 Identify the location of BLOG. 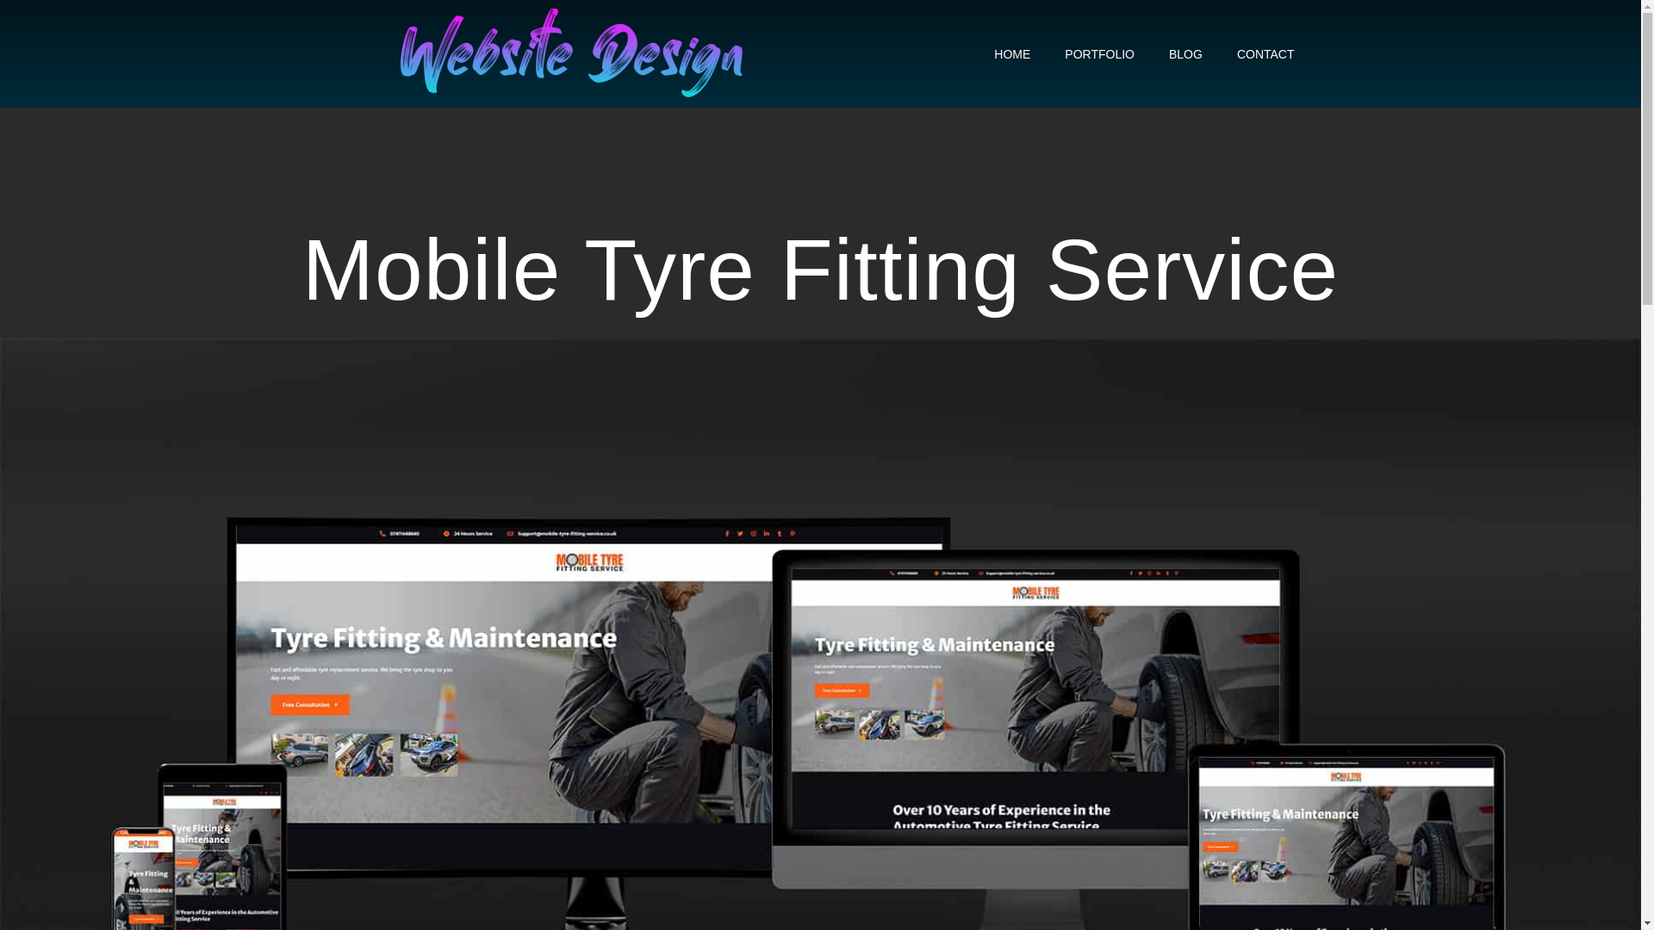
(1185, 53).